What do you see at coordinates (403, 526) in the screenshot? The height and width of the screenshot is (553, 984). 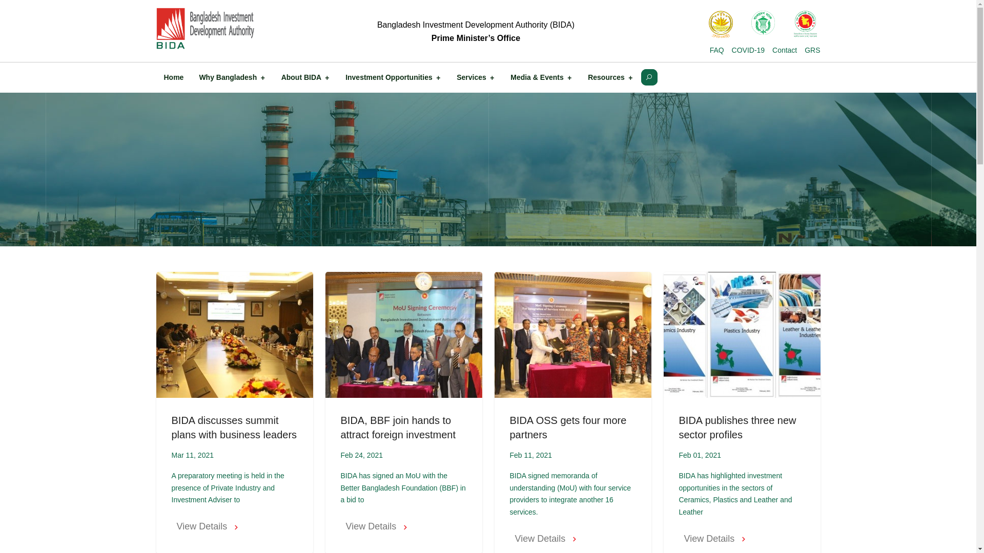 I see `View Details` at bounding box center [403, 526].